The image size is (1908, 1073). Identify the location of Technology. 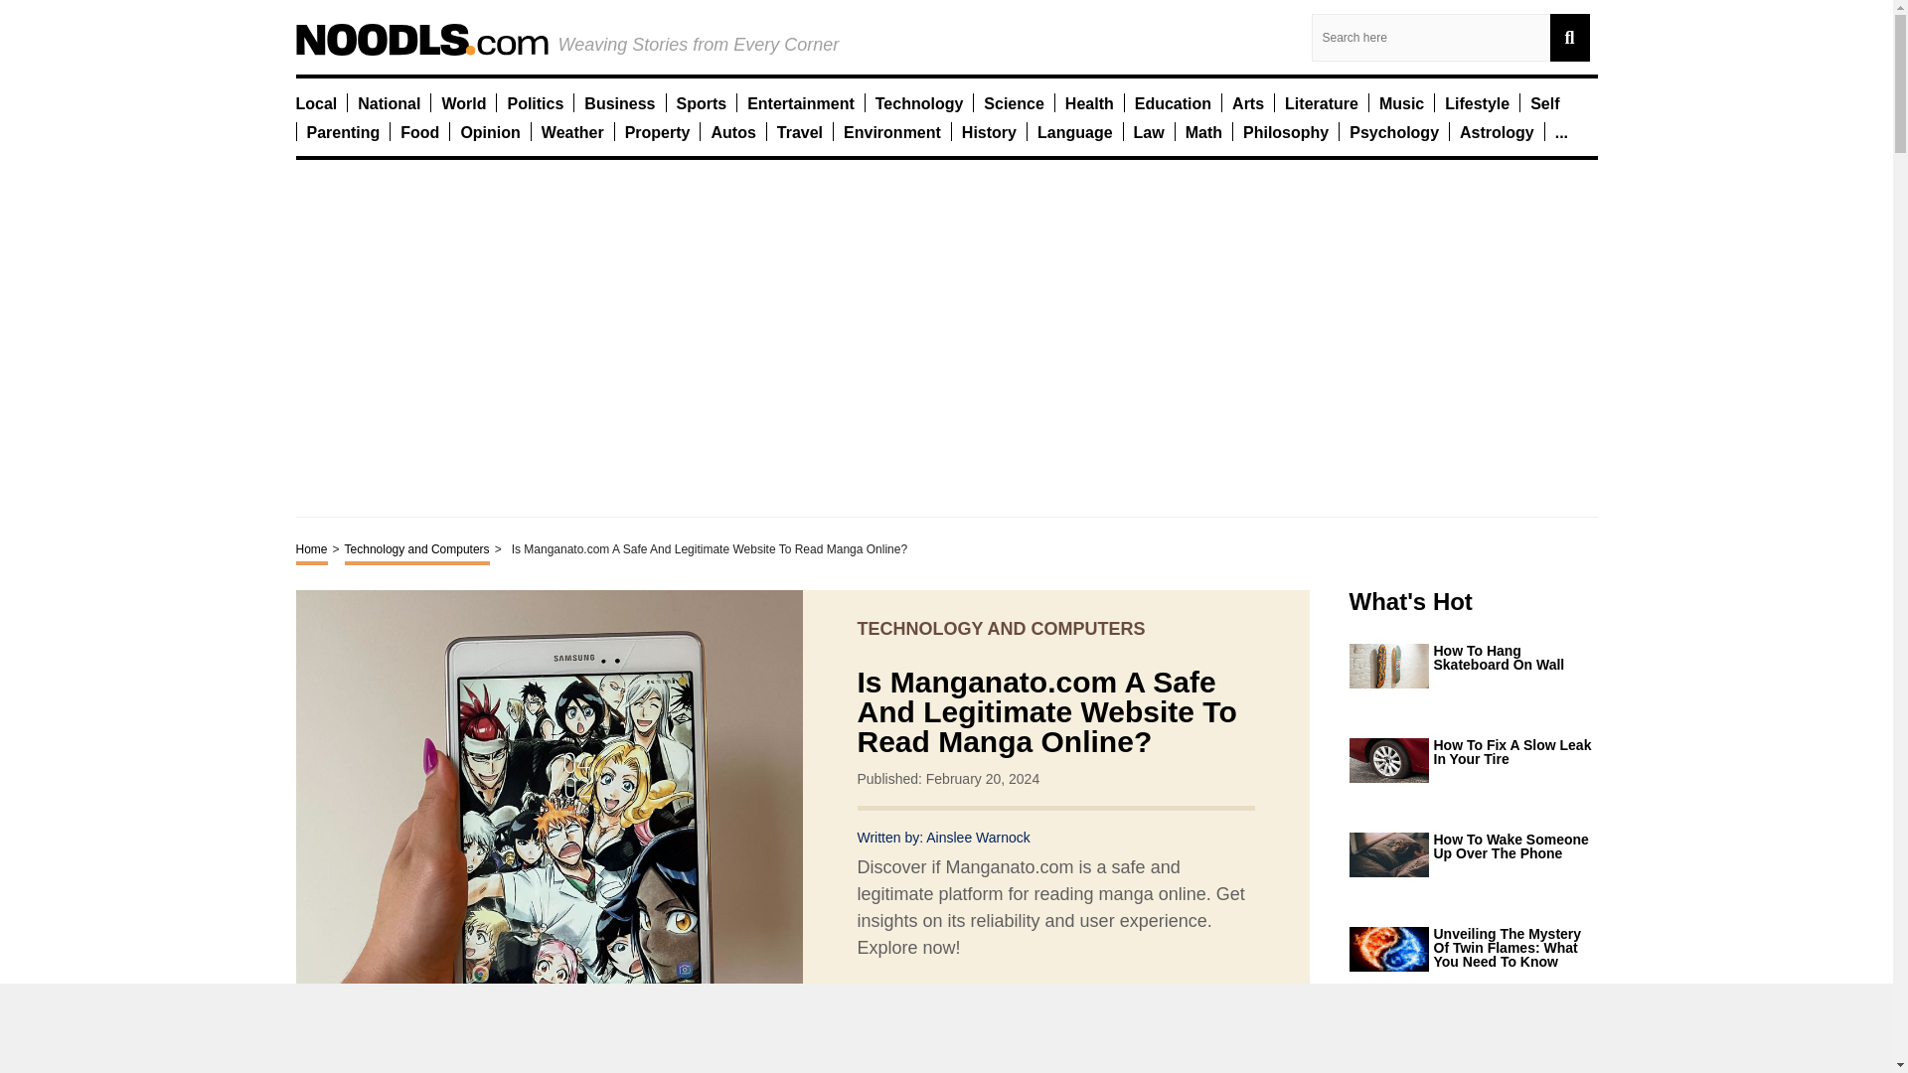
(919, 102).